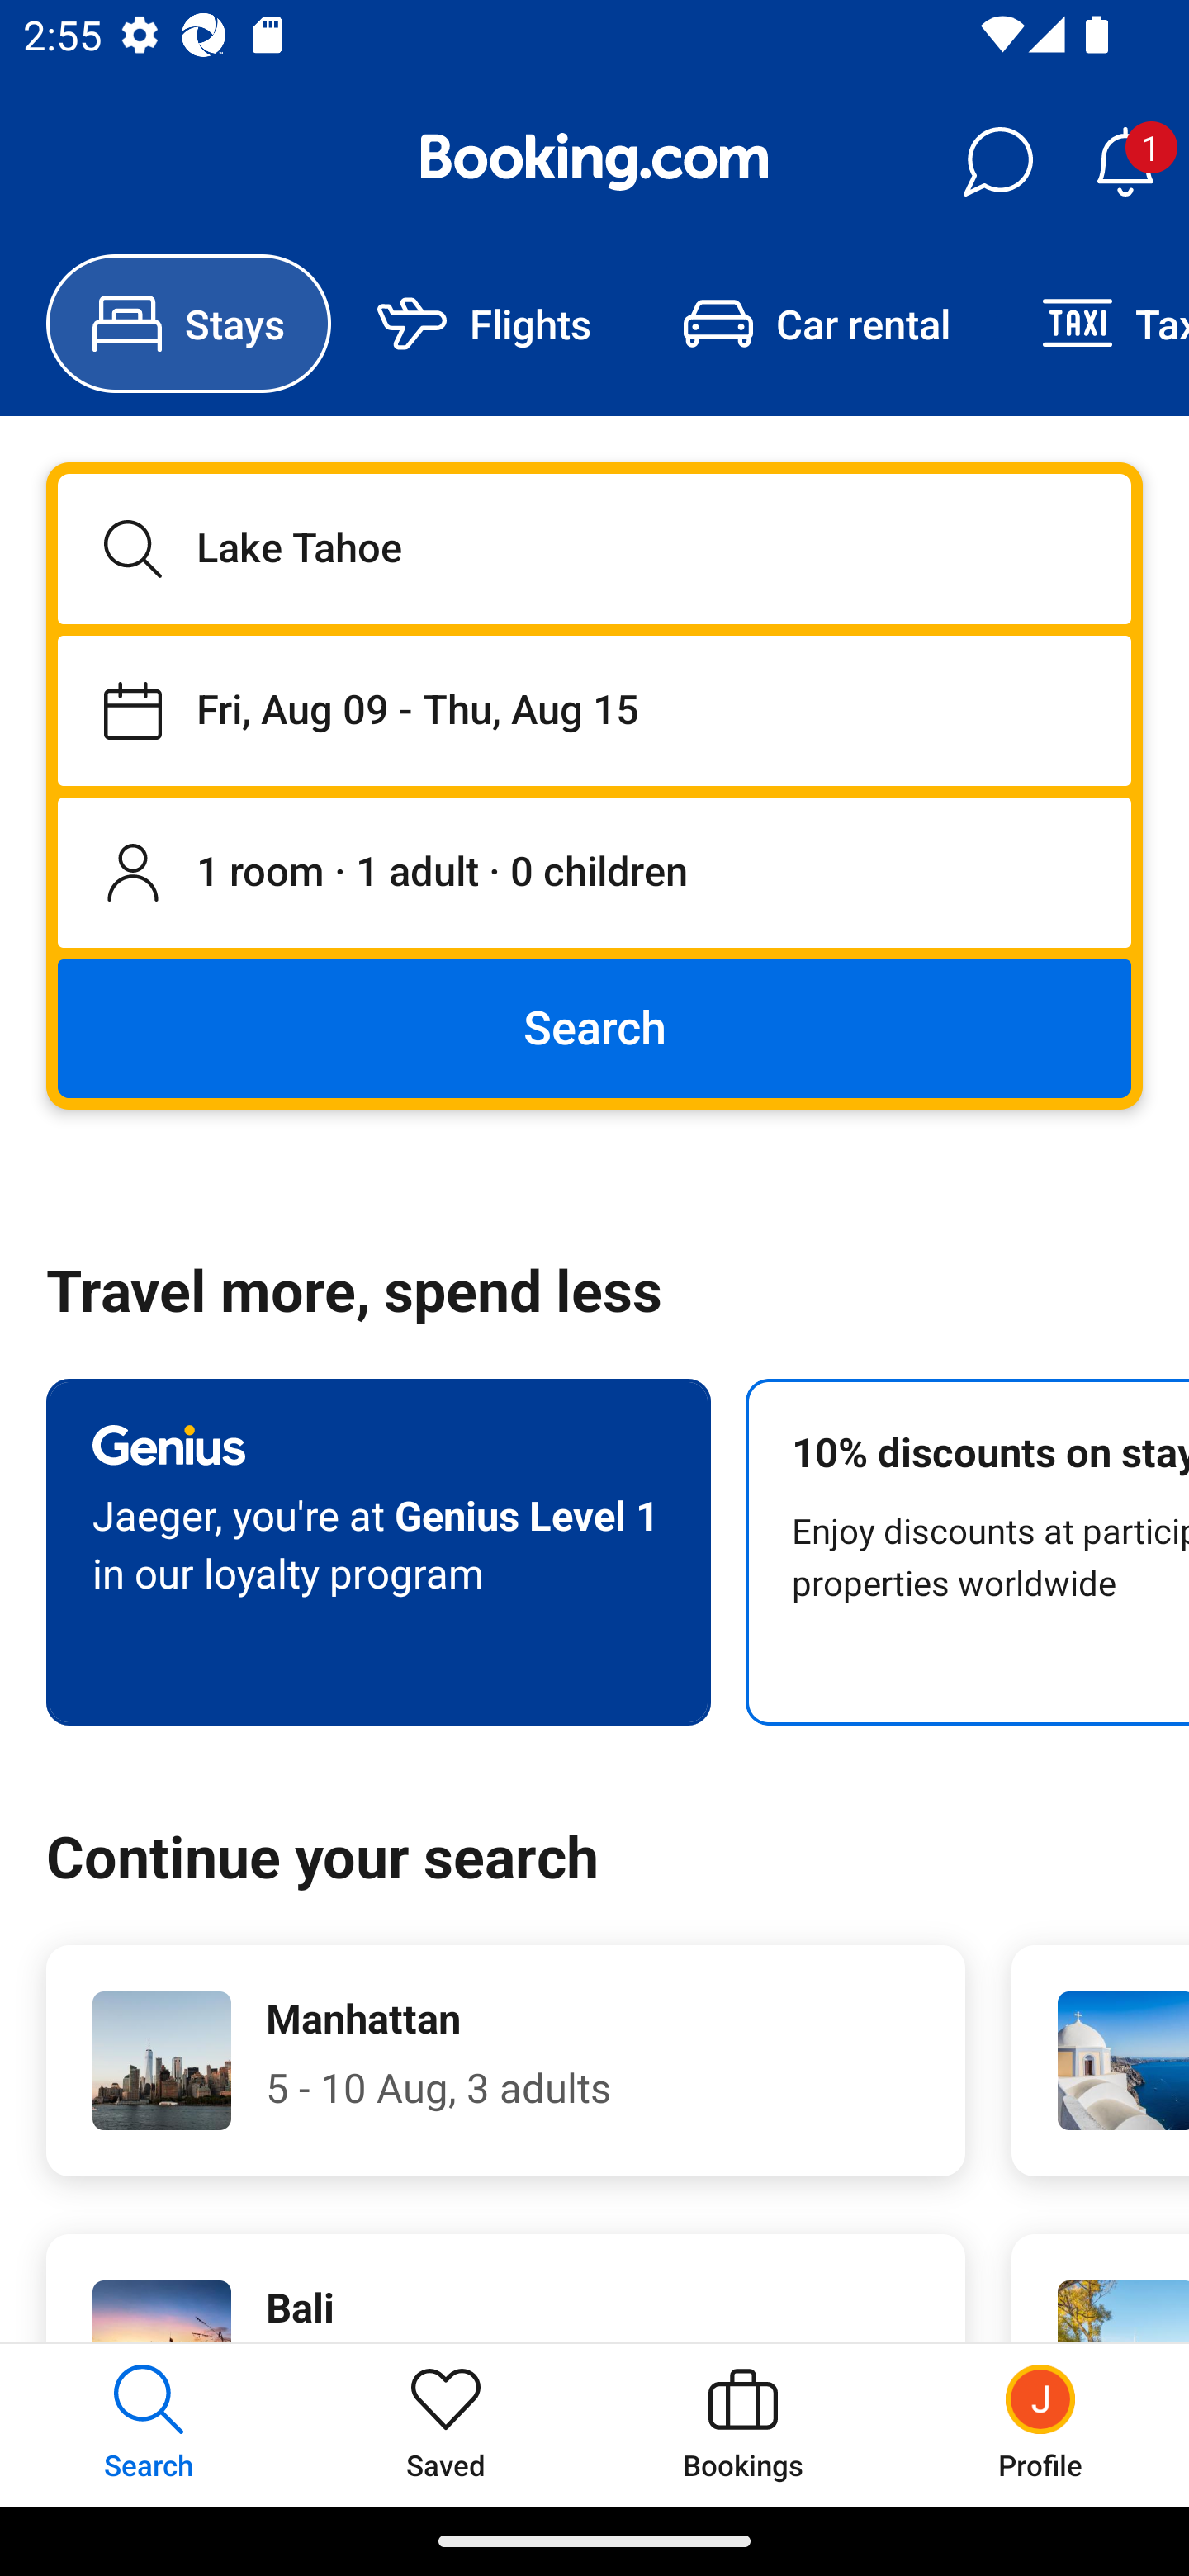 The image size is (1189, 2576). Describe the element at coordinates (816, 324) in the screenshot. I see `Car rental` at that location.